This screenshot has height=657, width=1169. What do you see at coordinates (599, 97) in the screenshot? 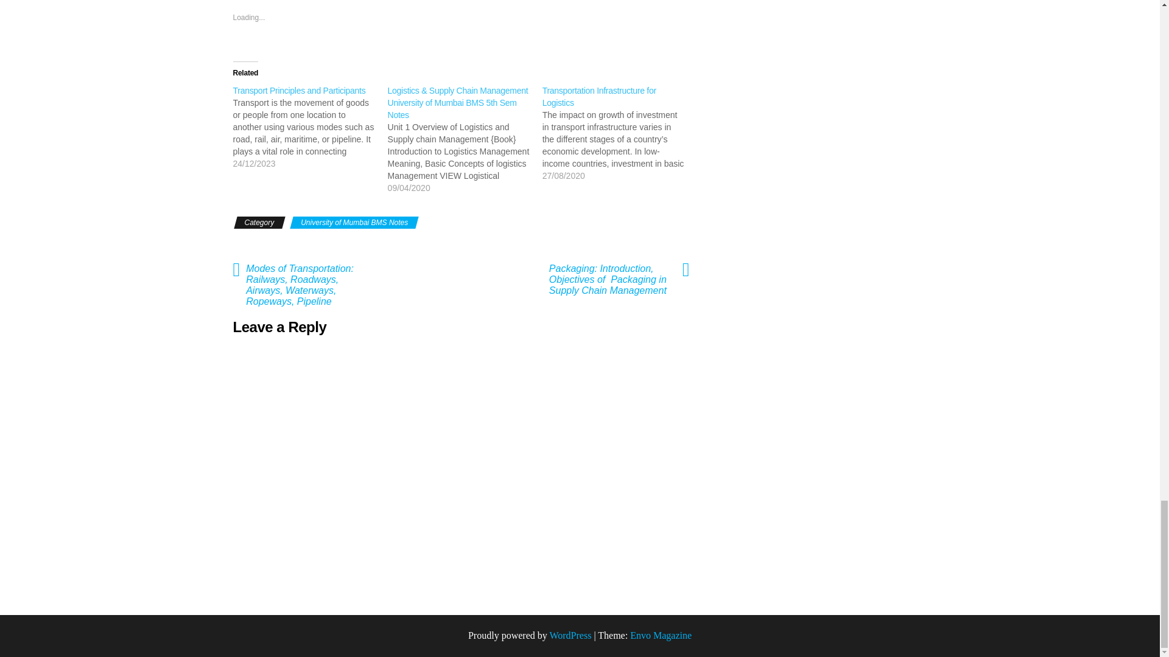
I see `Transportation Infrastructure for Logistics` at bounding box center [599, 97].